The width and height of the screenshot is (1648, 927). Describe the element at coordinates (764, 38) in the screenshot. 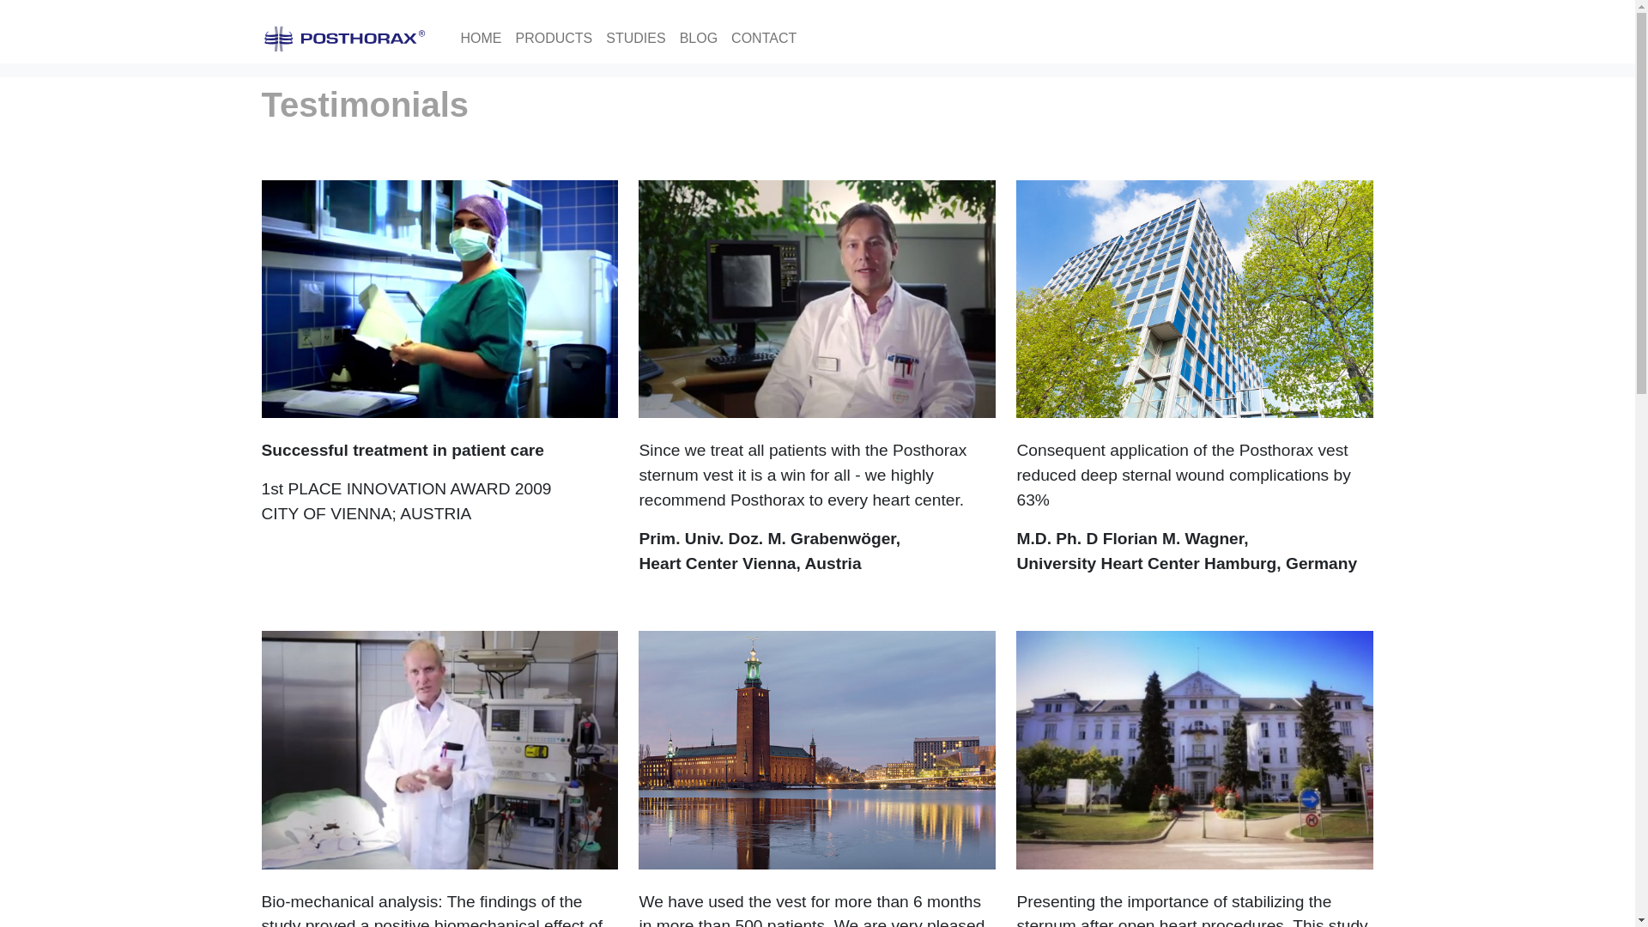

I see `CONTACT` at that location.